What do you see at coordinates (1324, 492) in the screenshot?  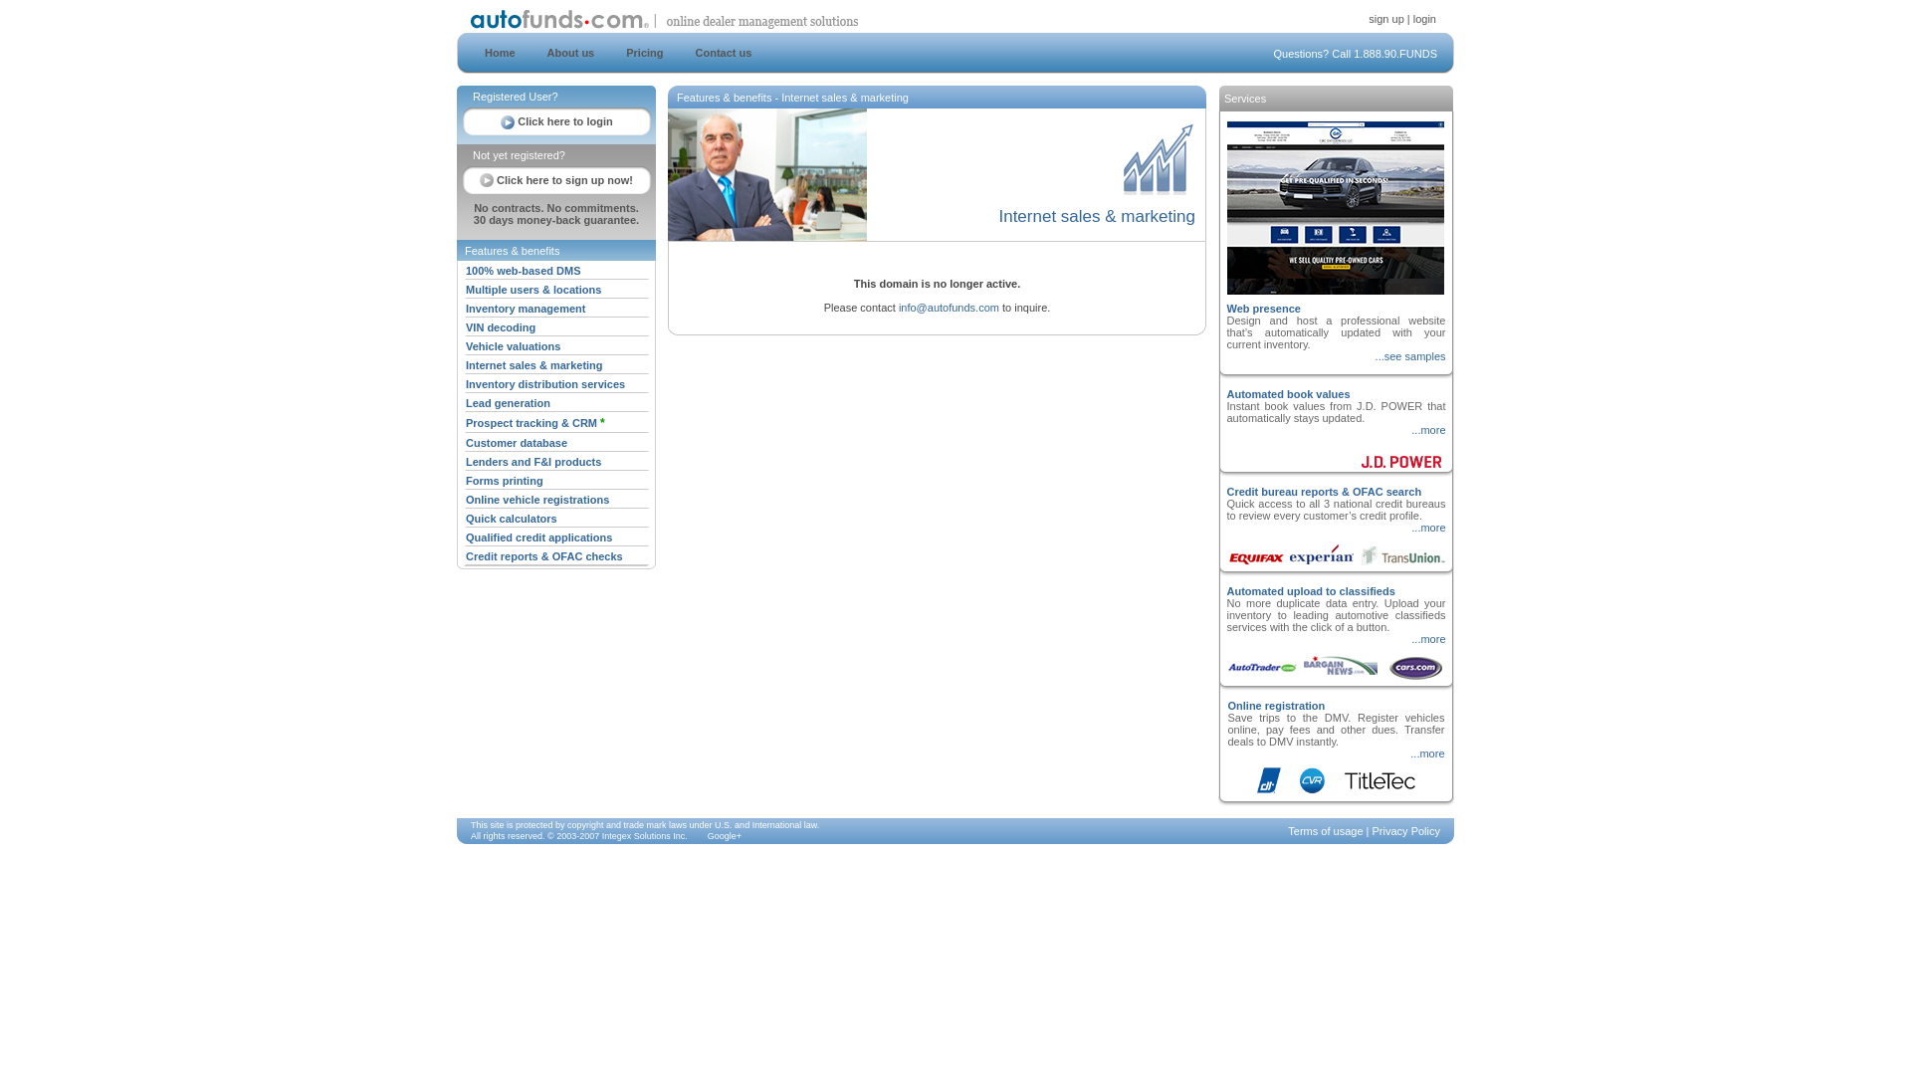 I see `Credit bureau reports & OFAC search` at bounding box center [1324, 492].